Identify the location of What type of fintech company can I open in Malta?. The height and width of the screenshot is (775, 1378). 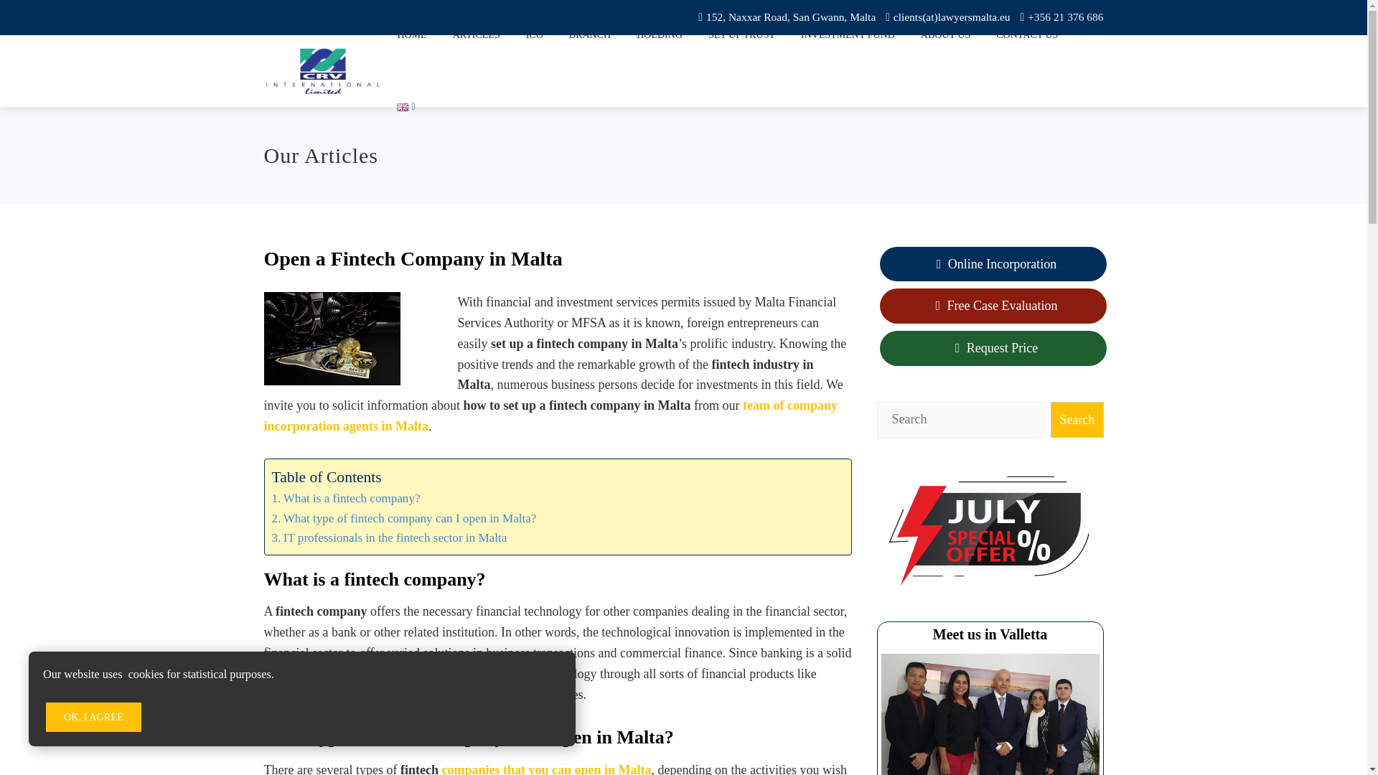
(403, 518).